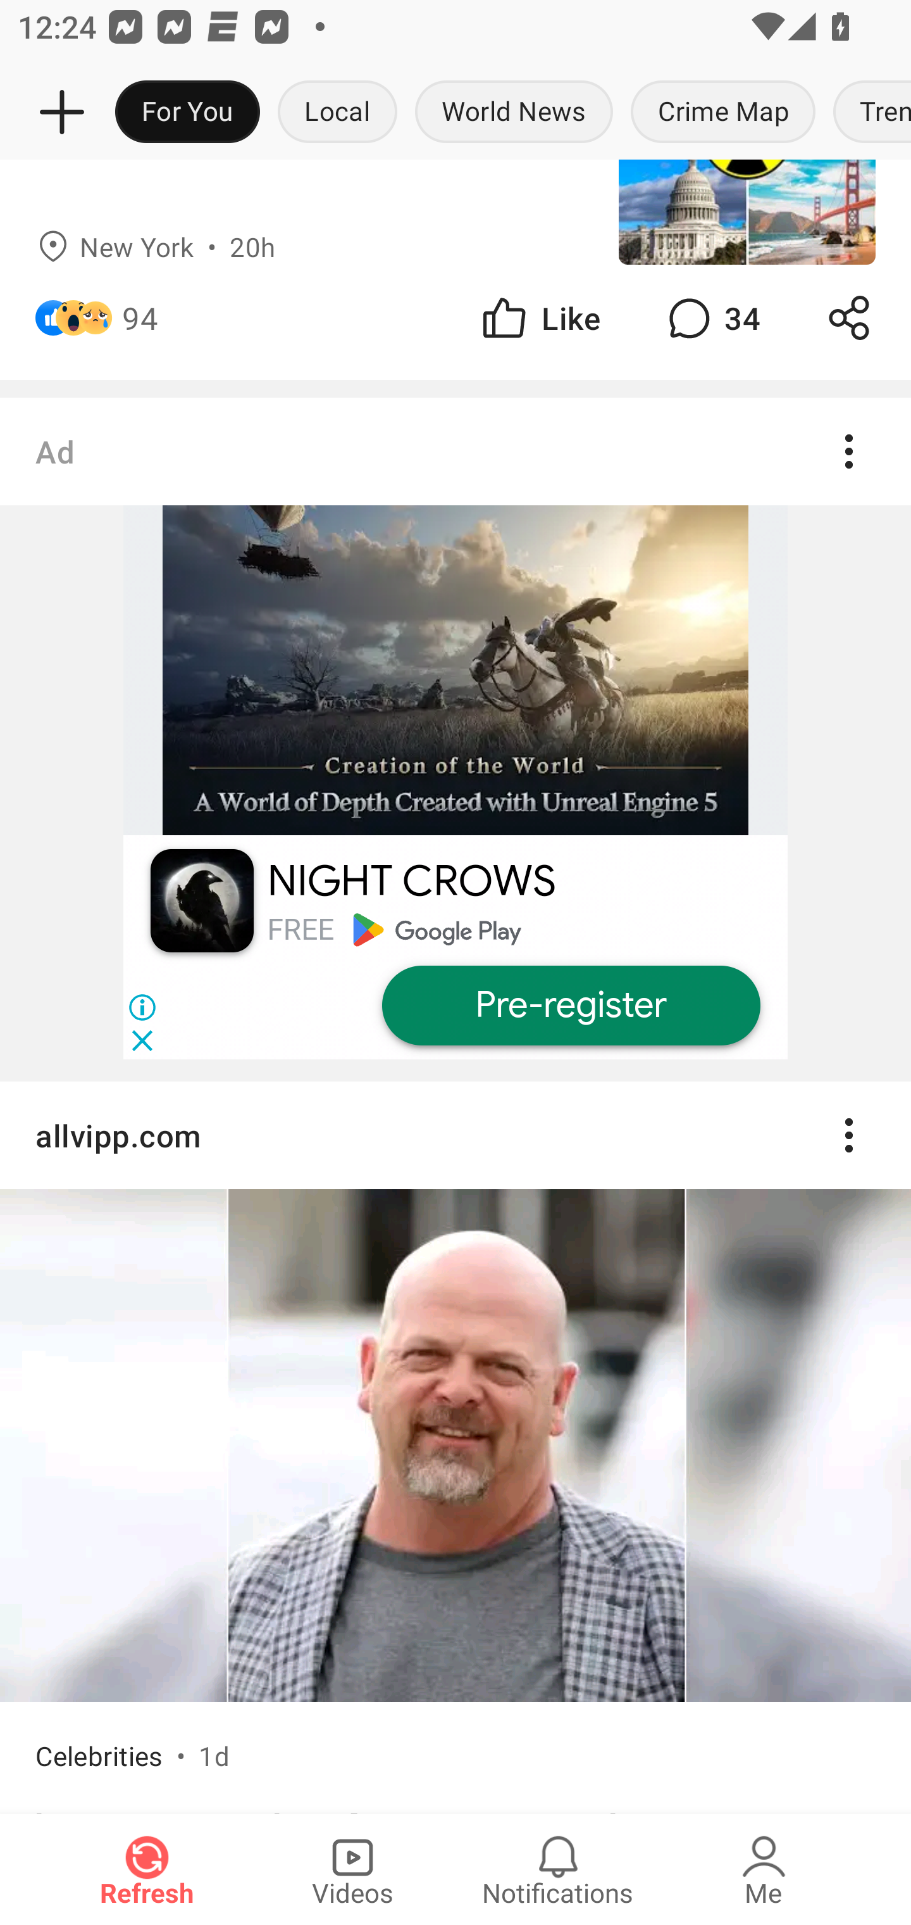 This screenshot has height=1925, width=911. Describe the element at coordinates (711, 318) in the screenshot. I see `34` at that location.